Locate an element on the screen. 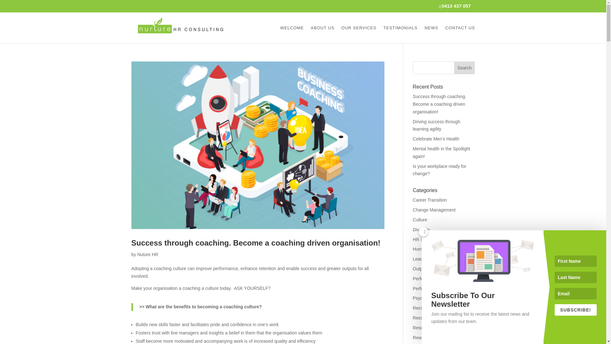 This screenshot has height=344, width=611. OUR SERVICES is located at coordinates (359, 34).